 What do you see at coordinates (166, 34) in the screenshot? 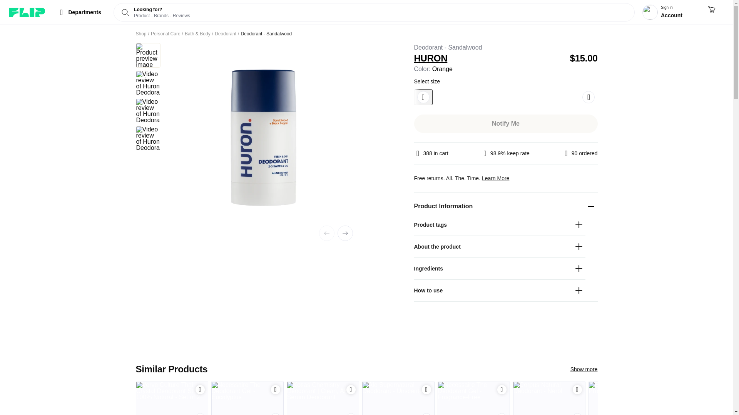
I see `Personal Care` at bounding box center [166, 34].